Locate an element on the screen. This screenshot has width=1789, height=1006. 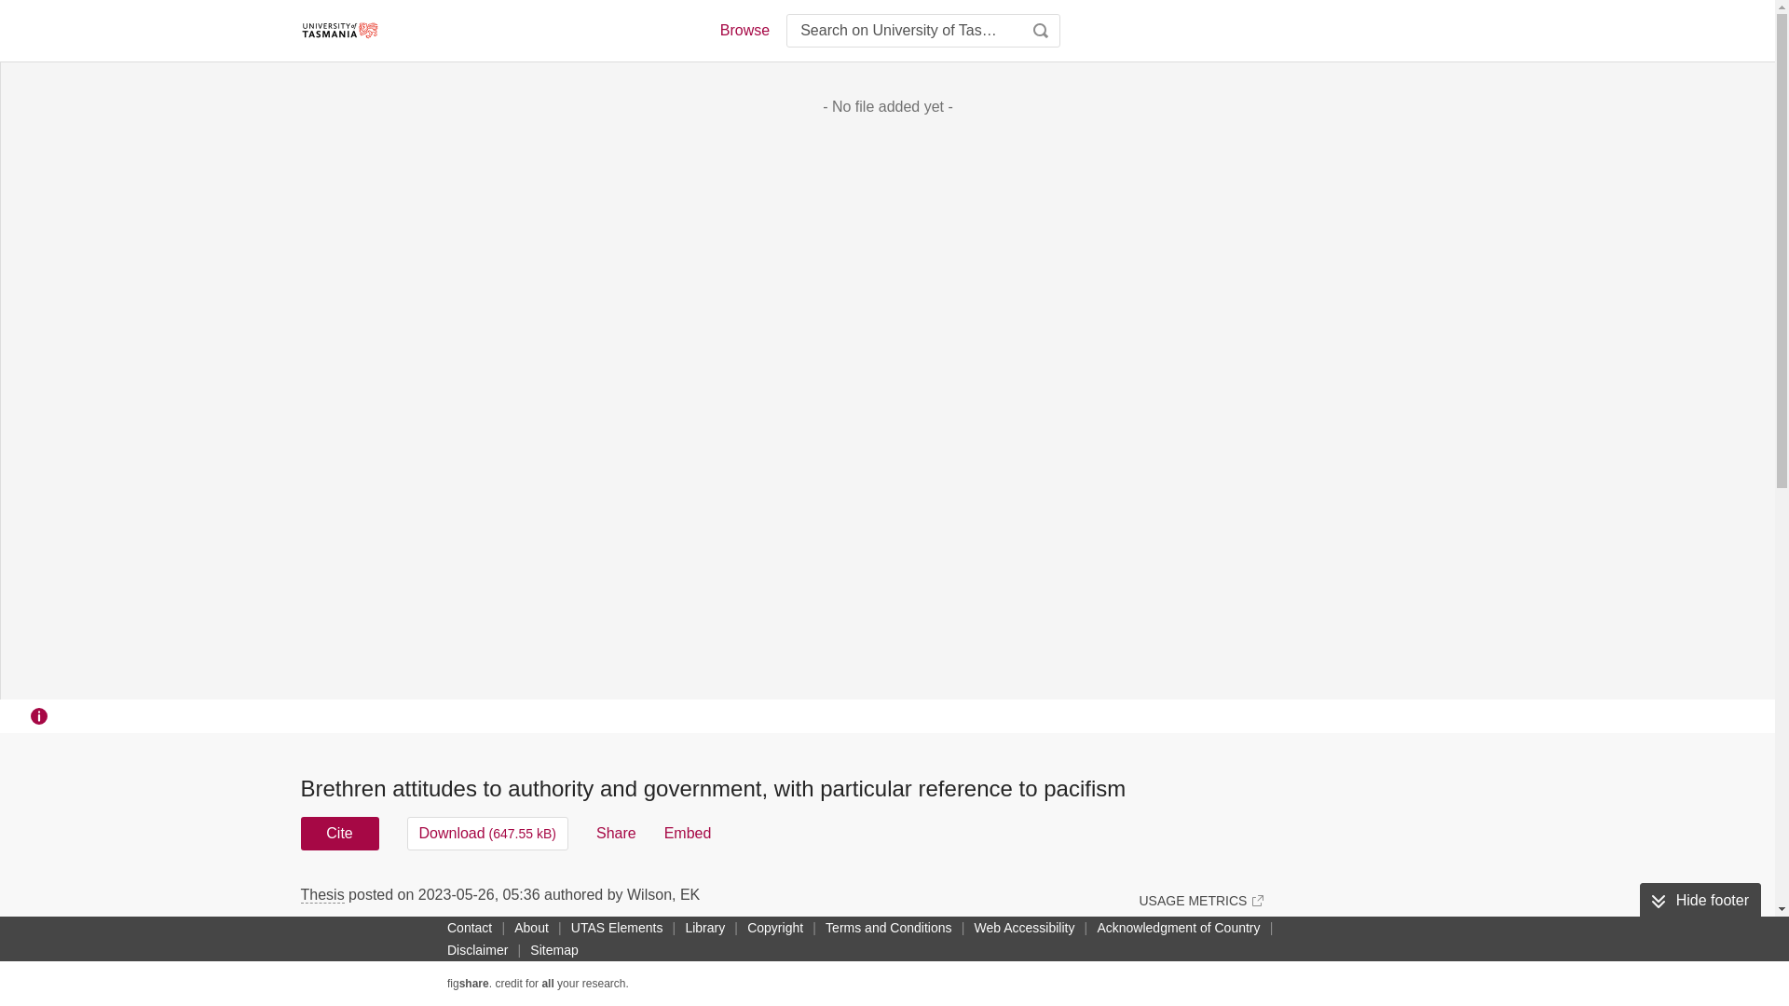
Embed is located at coordinates (688, 833).